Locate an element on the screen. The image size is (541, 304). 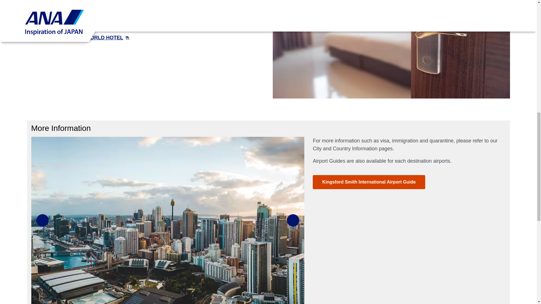
See more hotels at ANA WORLD HOTEL is located at coordinates (80, 38).